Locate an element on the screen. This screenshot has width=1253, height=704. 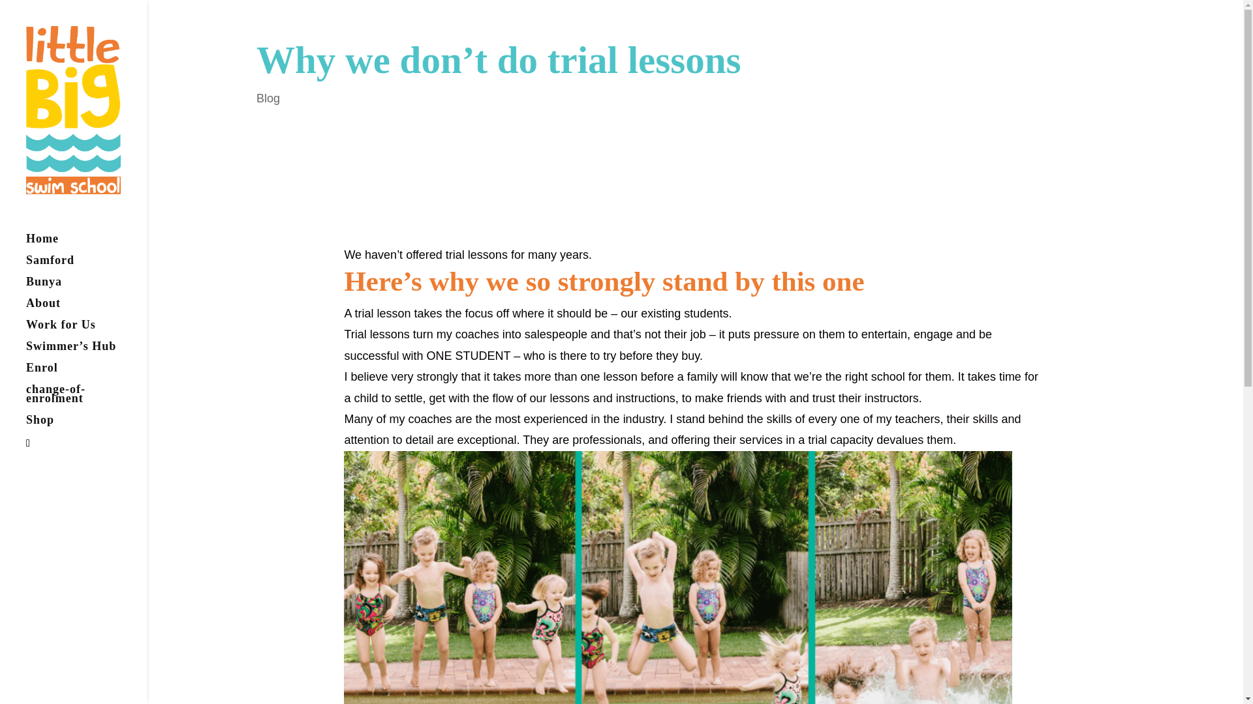
Shop is located at coordinates (86, 426).